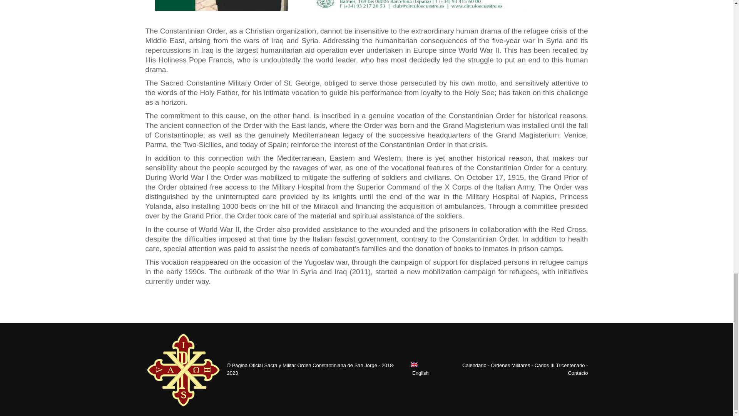 This screenshot has width=739, height=416. What do you see at coordinates (423, 369) in the screenshot?
I see `English` at bounding box center [423, 369].